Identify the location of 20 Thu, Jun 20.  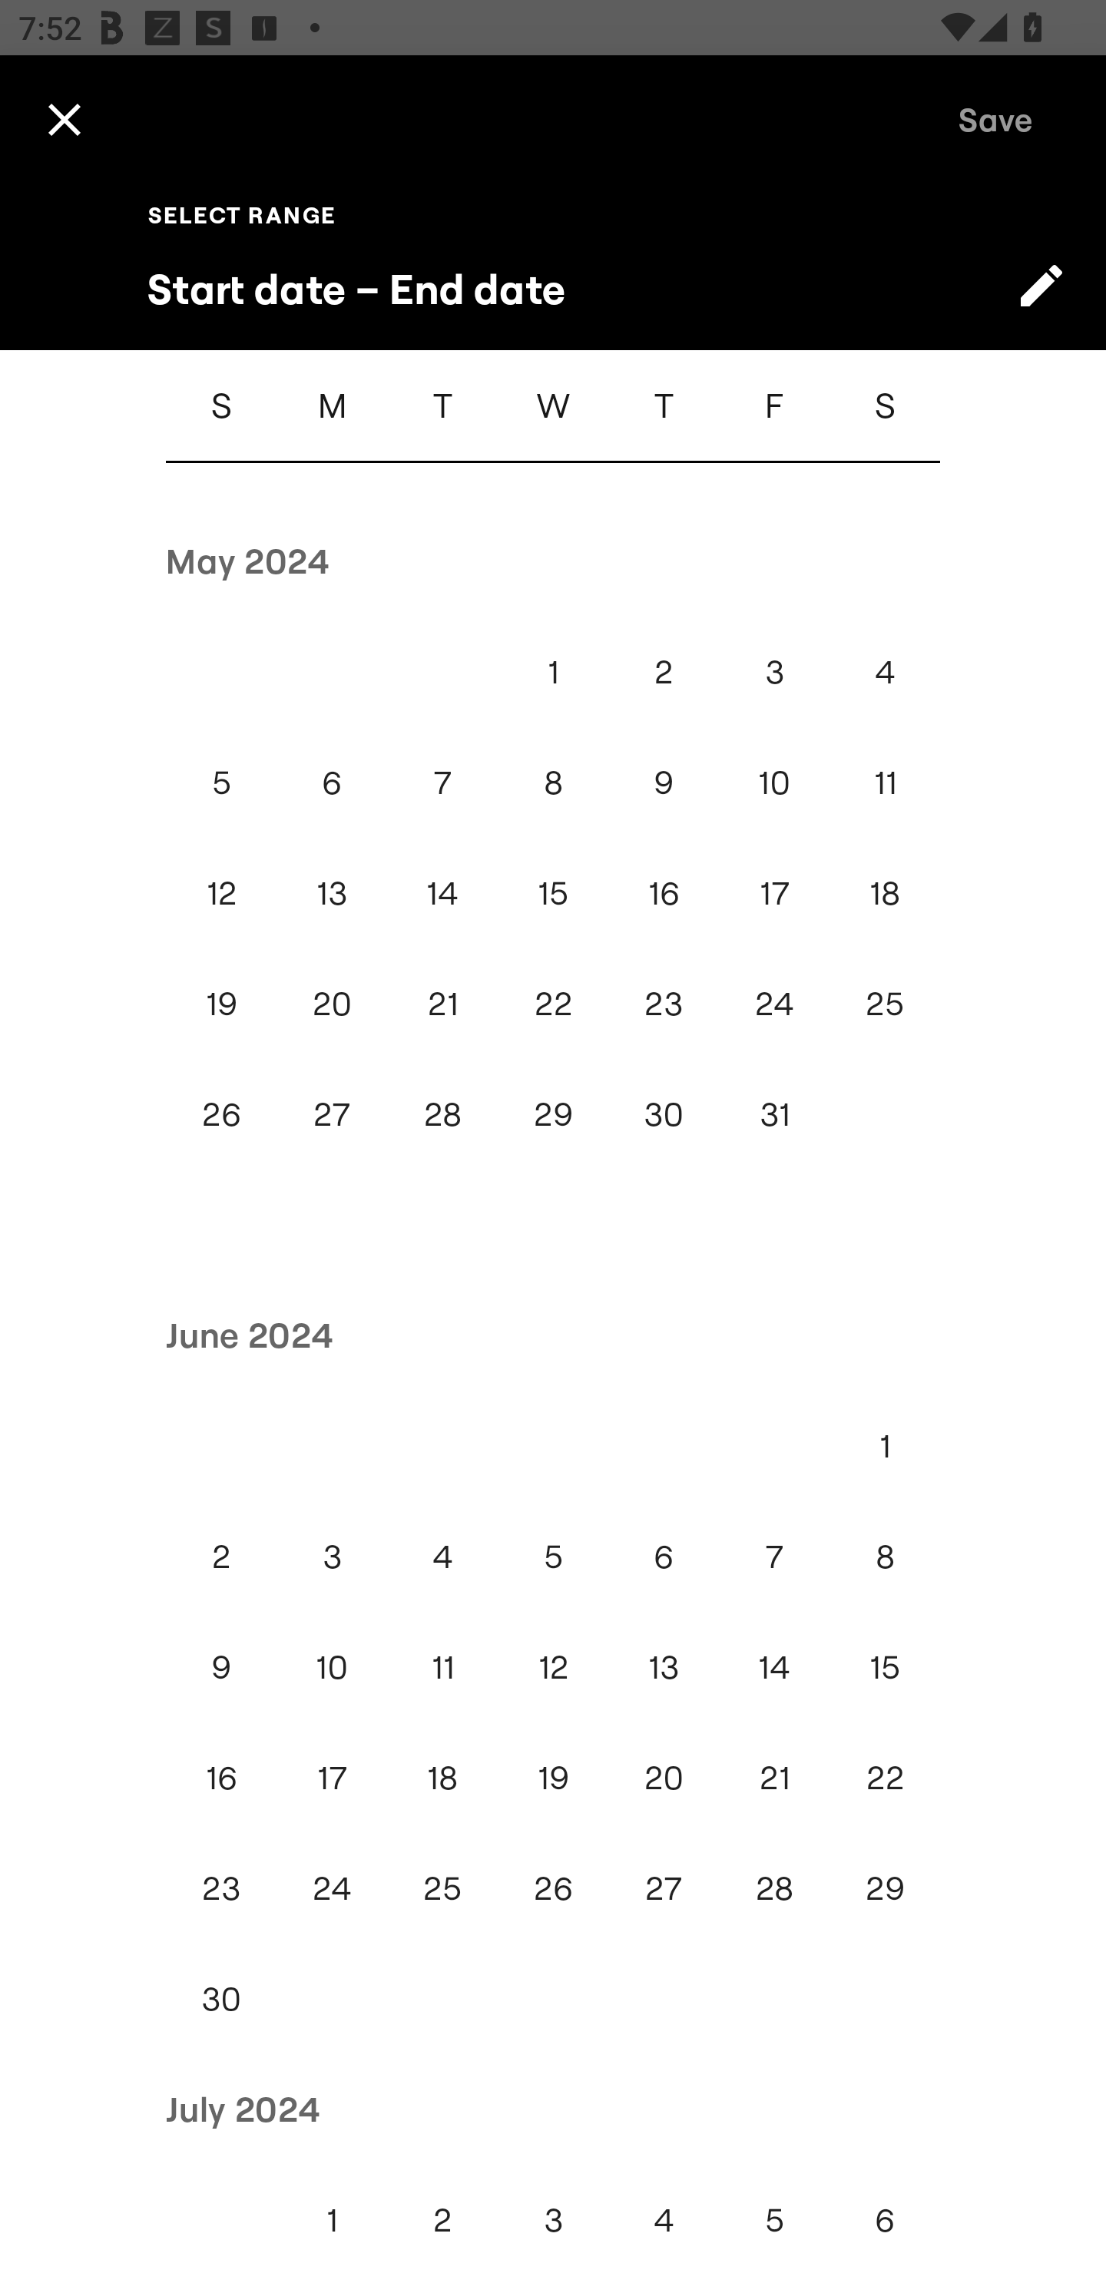
(664, 1777).